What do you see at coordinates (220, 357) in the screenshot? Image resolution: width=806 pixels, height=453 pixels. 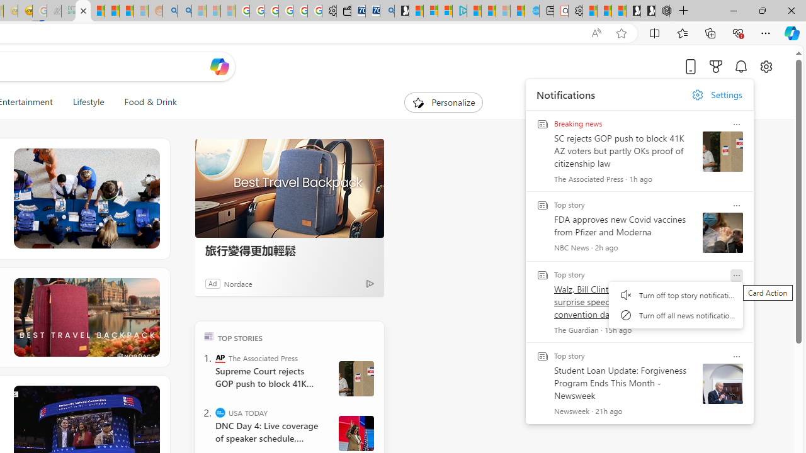 I see `The Associated Press` at bounding box center [220, 357].